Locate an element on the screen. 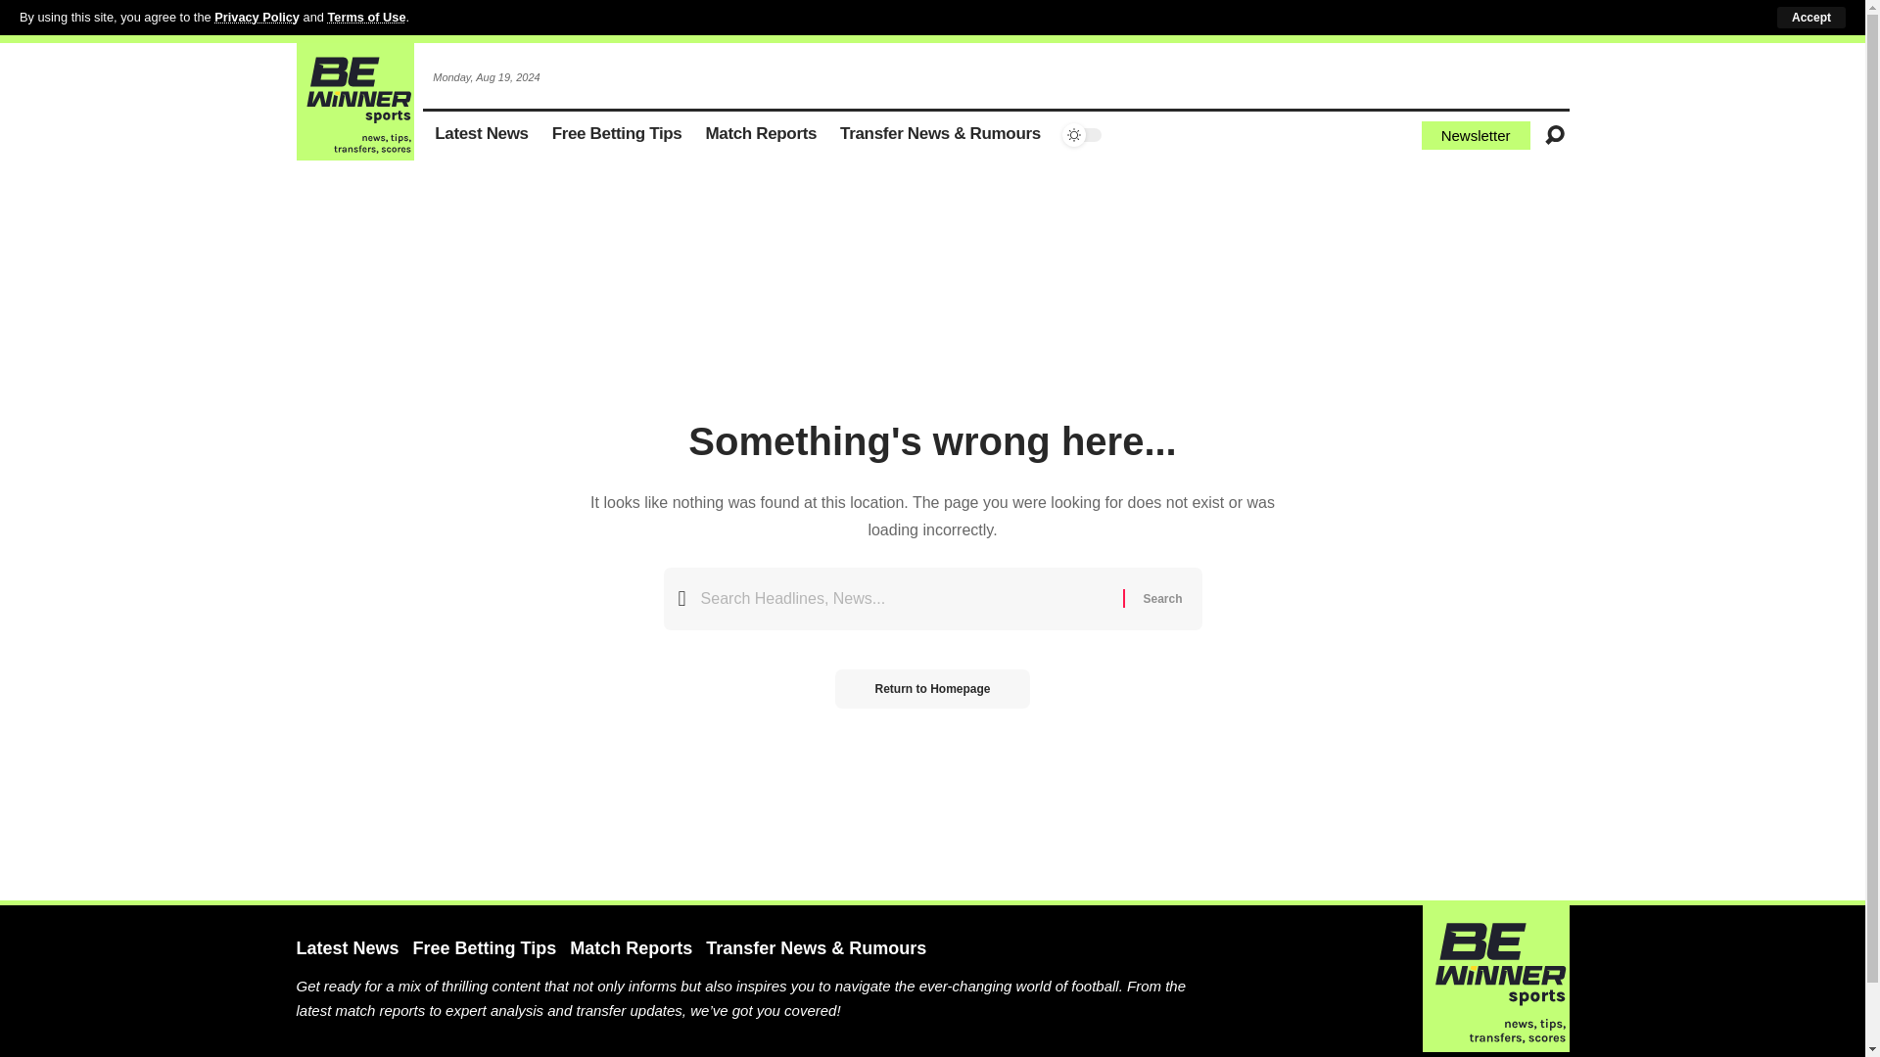 The height and width of the screenshot is (1057, 1880). Match Reports is located at coordinates (761, 135).